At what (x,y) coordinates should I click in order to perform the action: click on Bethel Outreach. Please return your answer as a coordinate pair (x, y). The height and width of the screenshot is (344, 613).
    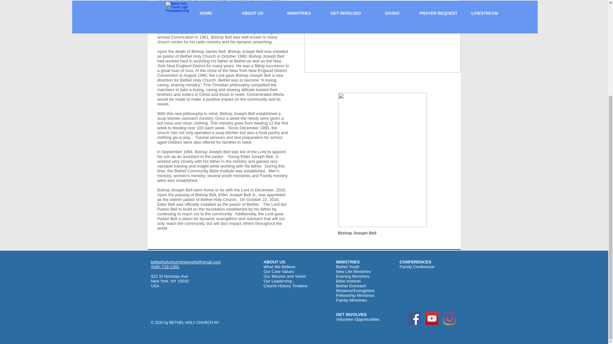
    Looking at the image, I should click on (351, 286).